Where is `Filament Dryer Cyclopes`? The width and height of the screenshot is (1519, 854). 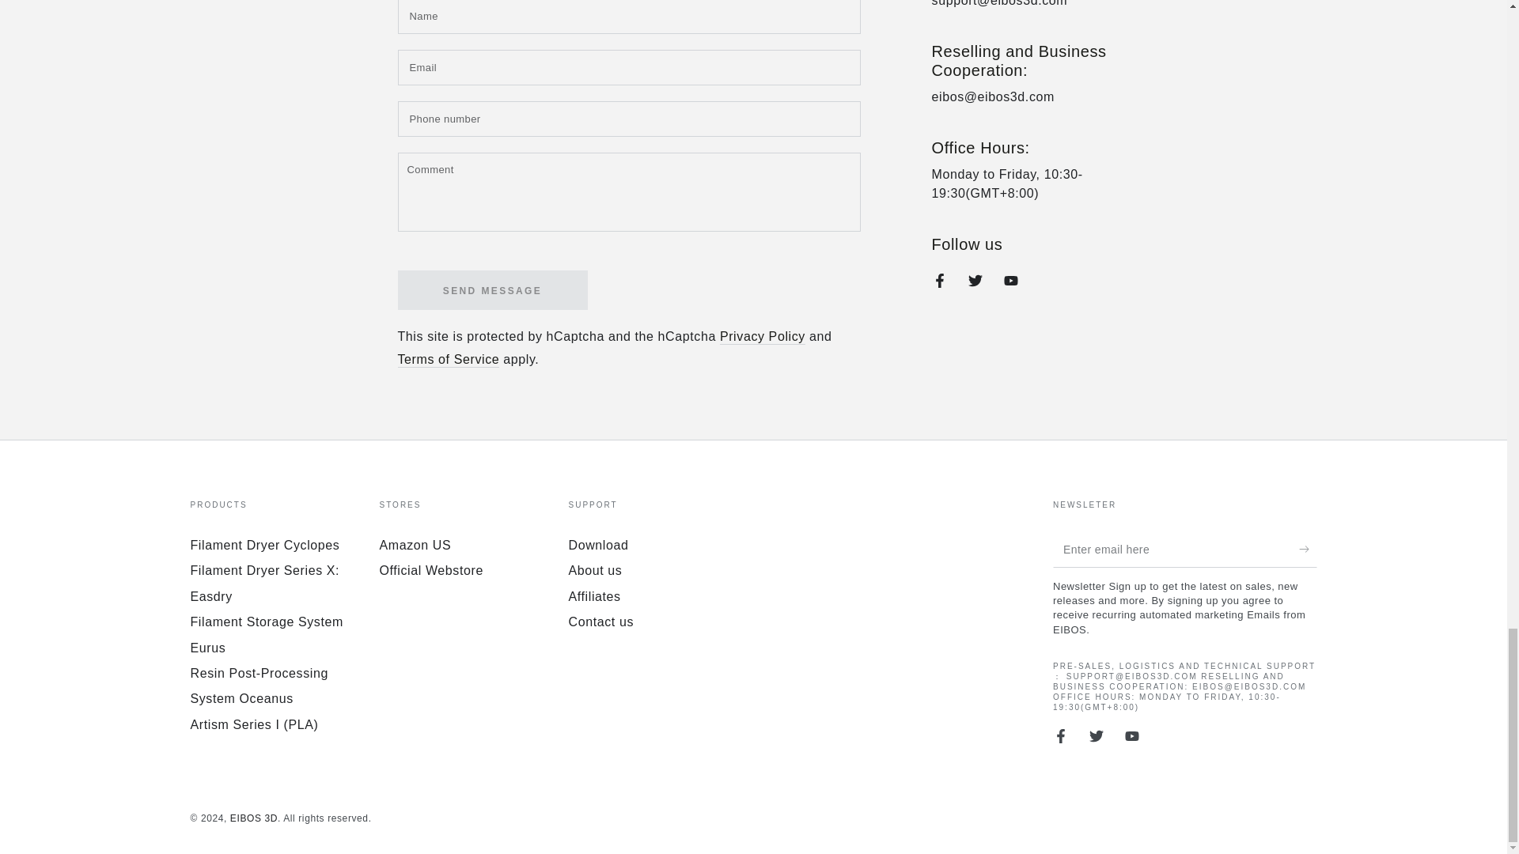
Filament Dryer Cyclopes is located at coordinates (264, 545).